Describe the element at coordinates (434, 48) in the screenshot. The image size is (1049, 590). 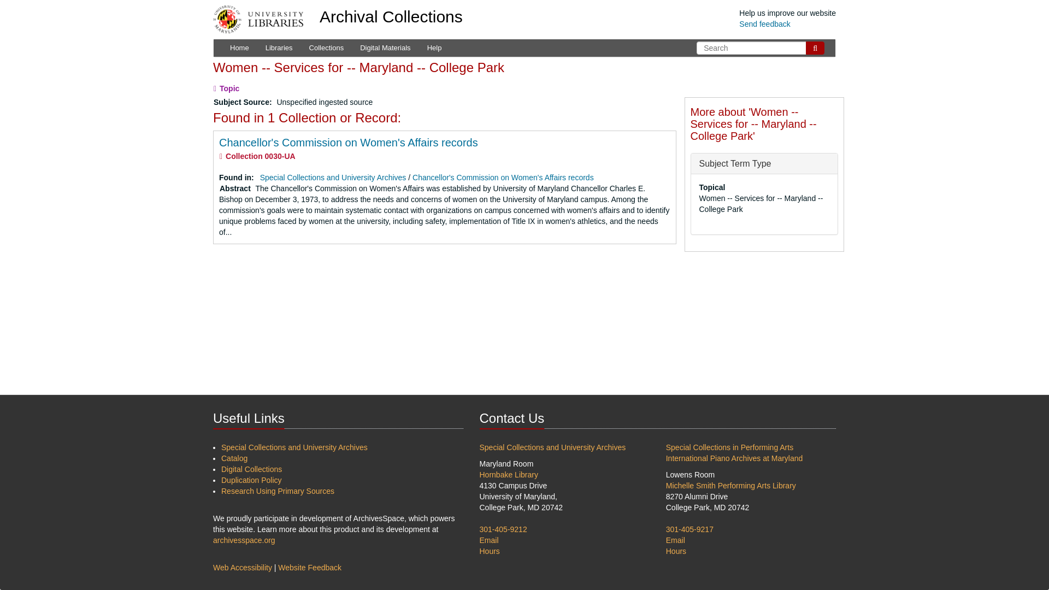
I see `Help` at that location.